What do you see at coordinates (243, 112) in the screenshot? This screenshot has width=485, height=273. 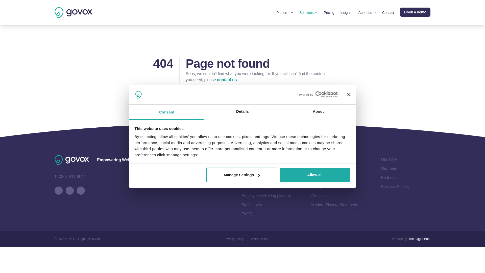 I see `Details` at bounding box center [243, 112].